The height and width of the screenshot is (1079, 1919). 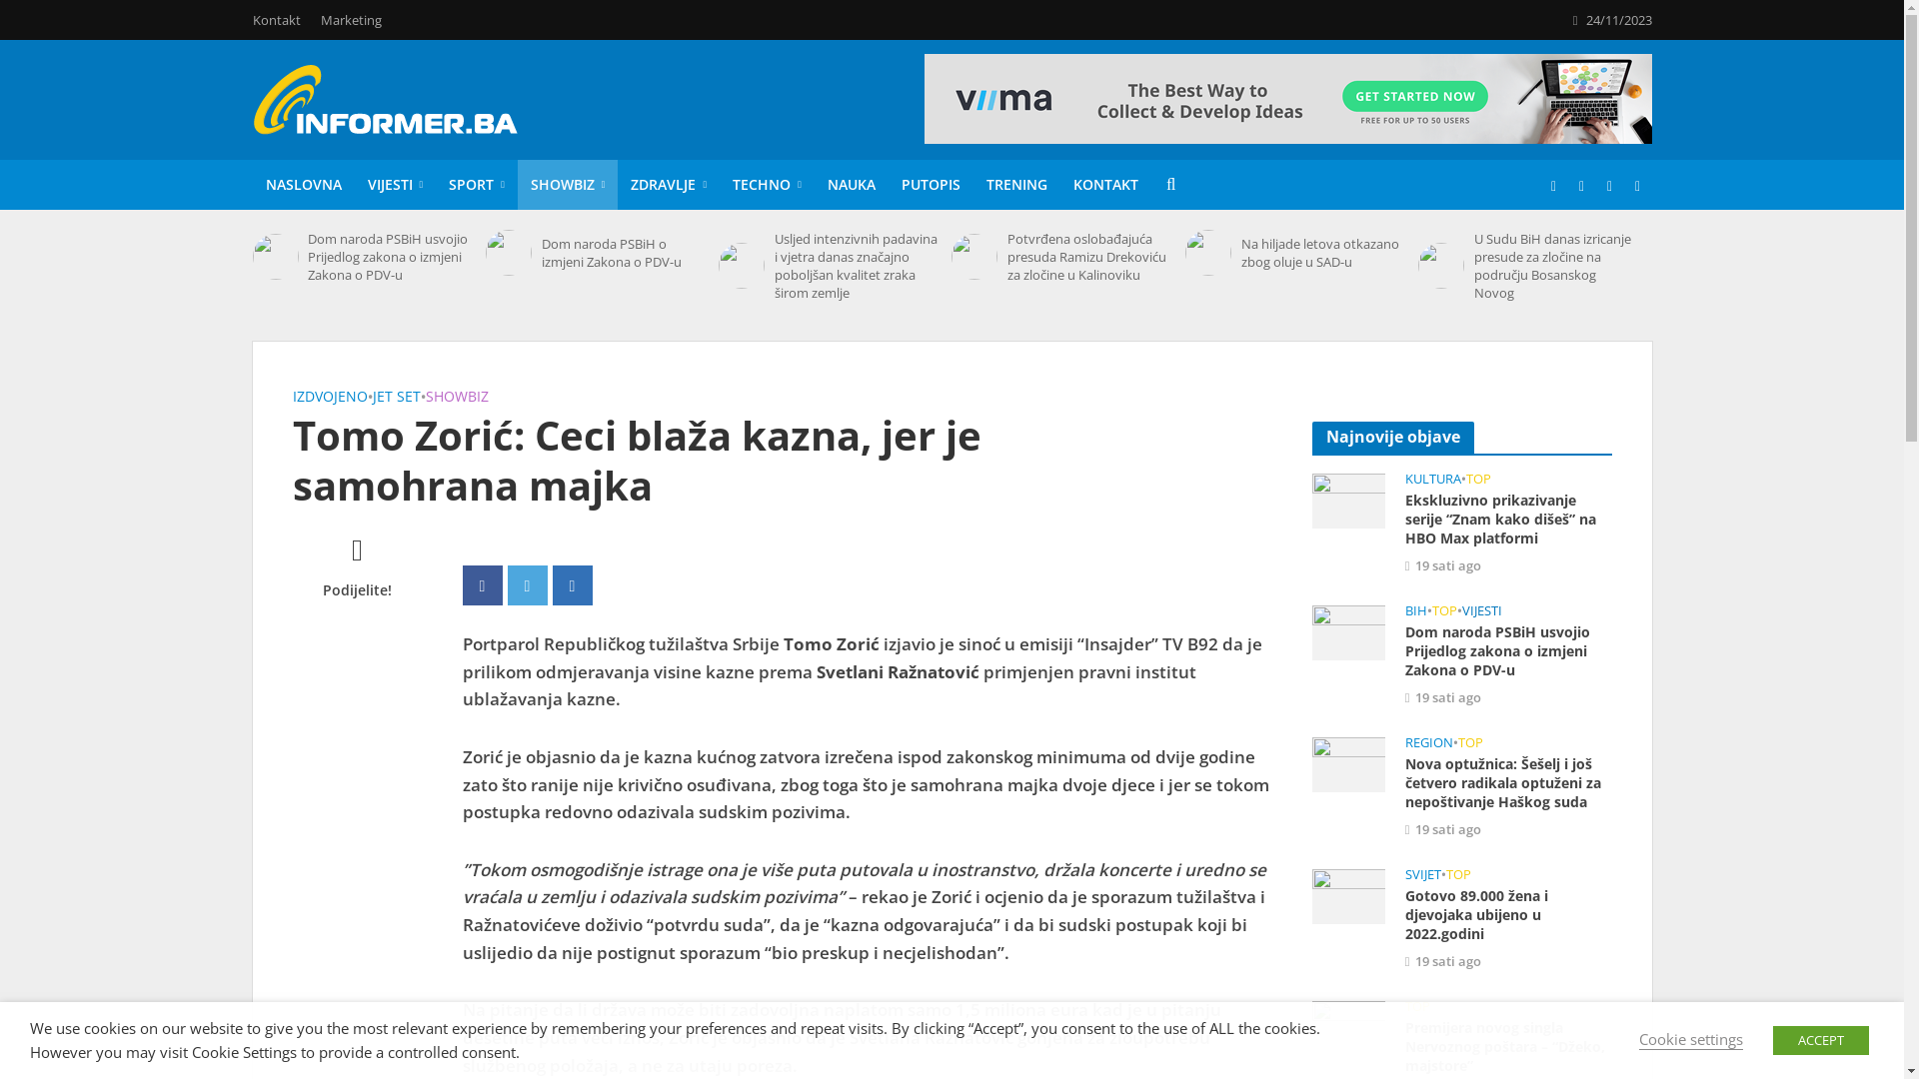 What do you see at coordinates (1417, 1008) in the screenshot?
I see `TOP` at bounding box center [1417, 1008].